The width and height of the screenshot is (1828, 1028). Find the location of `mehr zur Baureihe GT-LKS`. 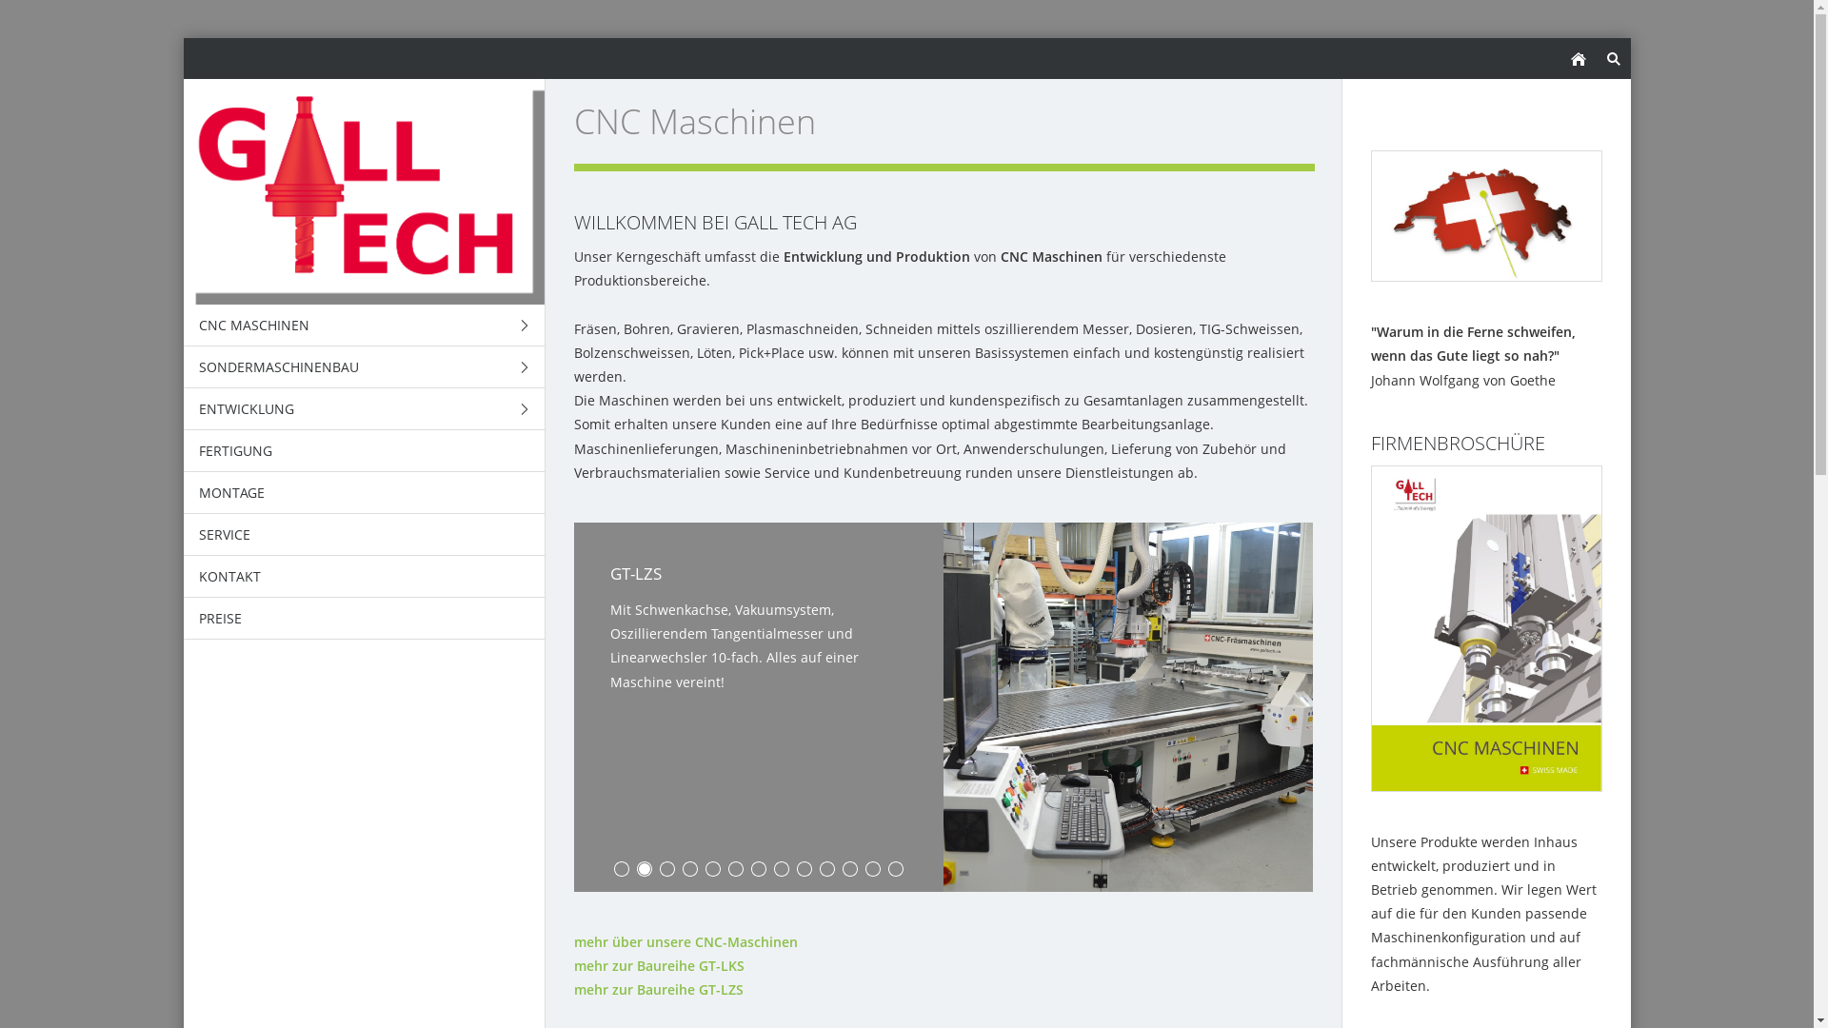

mehr zur Baureihe GT-LKS is located at coordinates (659, 965).